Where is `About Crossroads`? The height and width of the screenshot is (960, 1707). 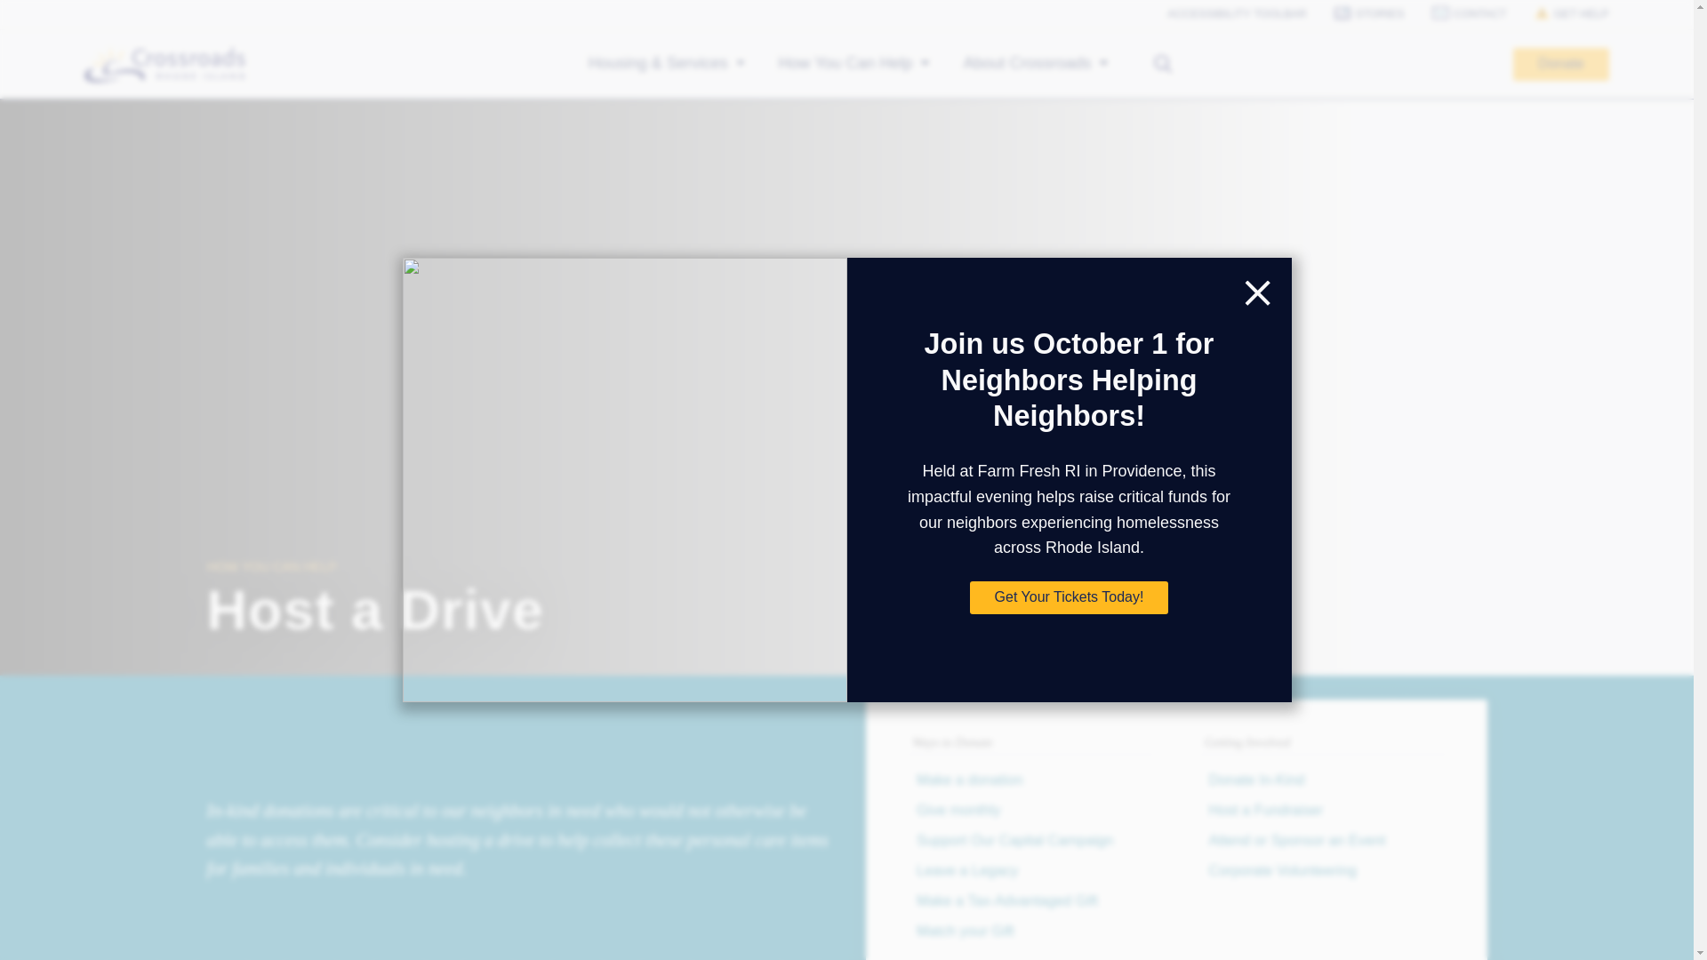
About Crossroads is located at coordinates (1036, 64).